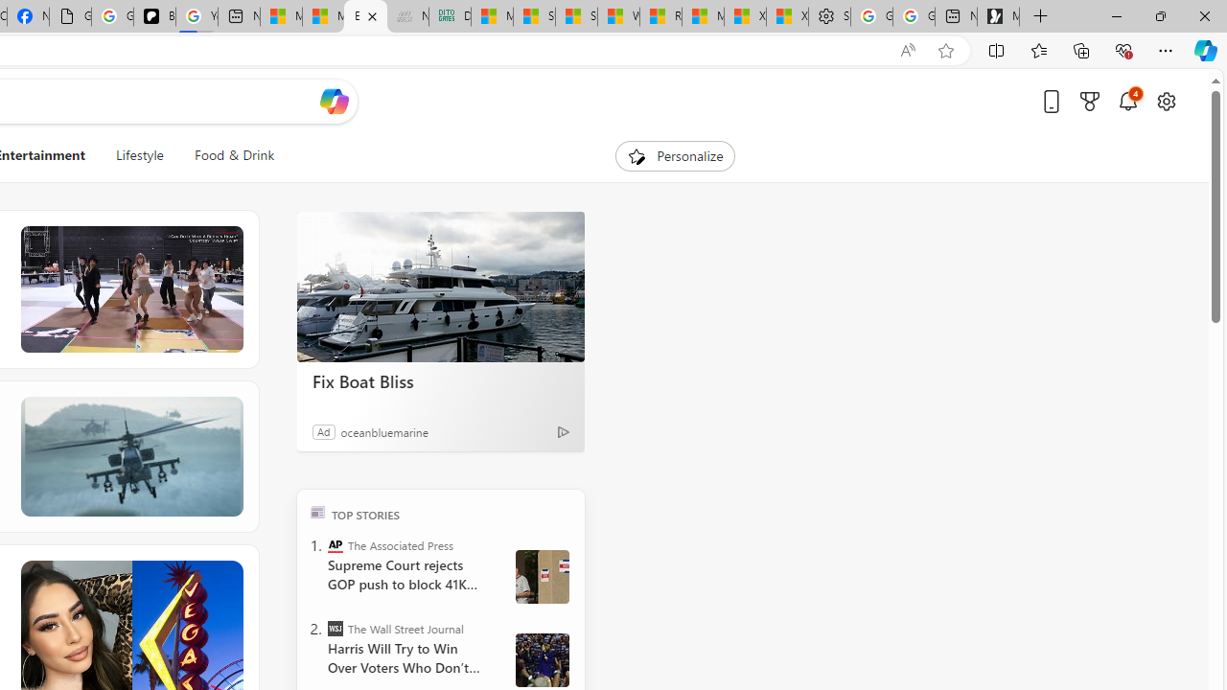  I want to click on The Associated Press, so click(336, 544).